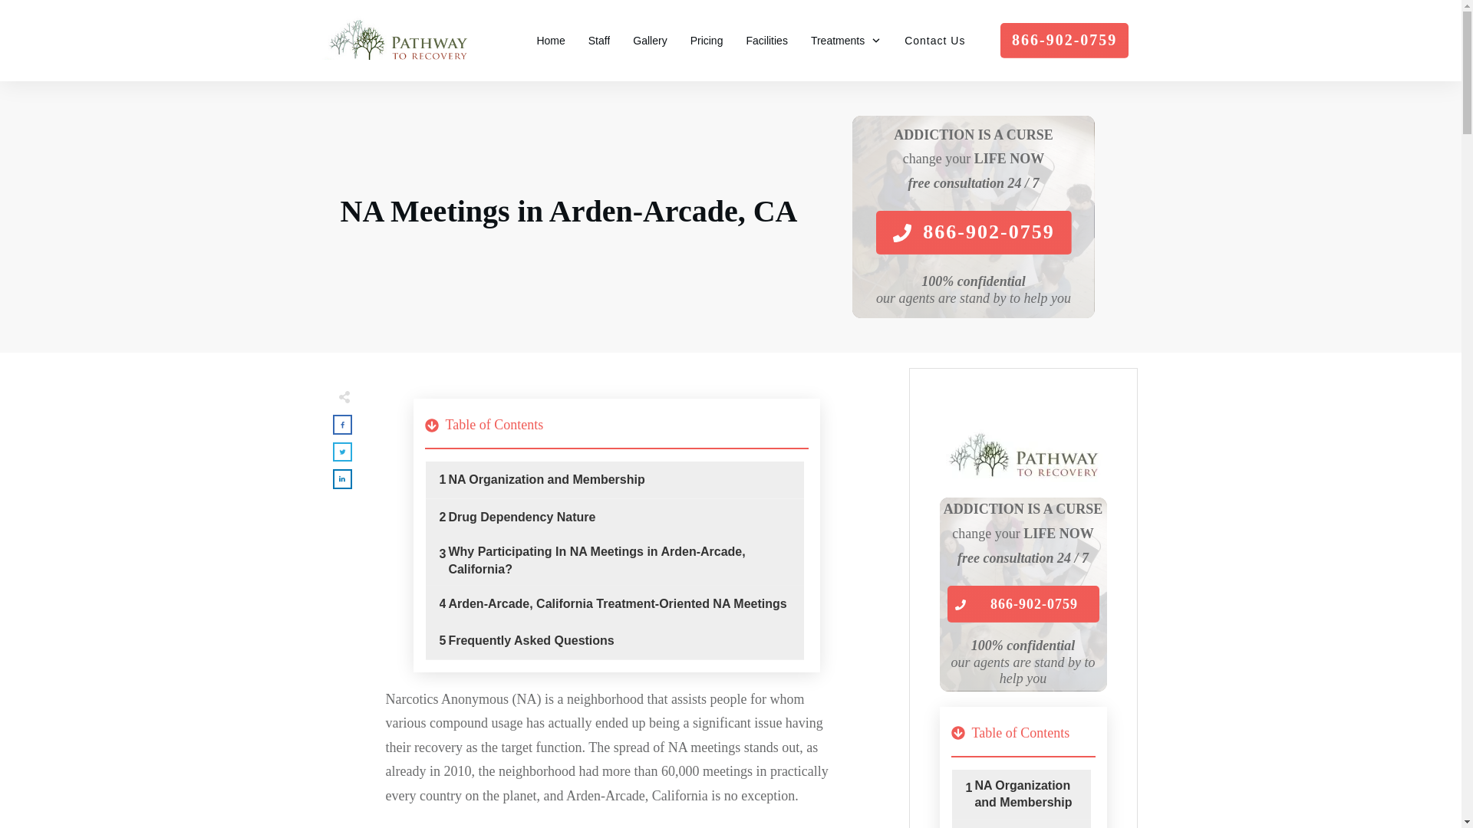 The width and height of the screenshot is (1473, 828). What do you see at coordinates (1026, 826) in the screenshot?
I see `Drug Dependency Nature` at bounding box center [1026, 826].